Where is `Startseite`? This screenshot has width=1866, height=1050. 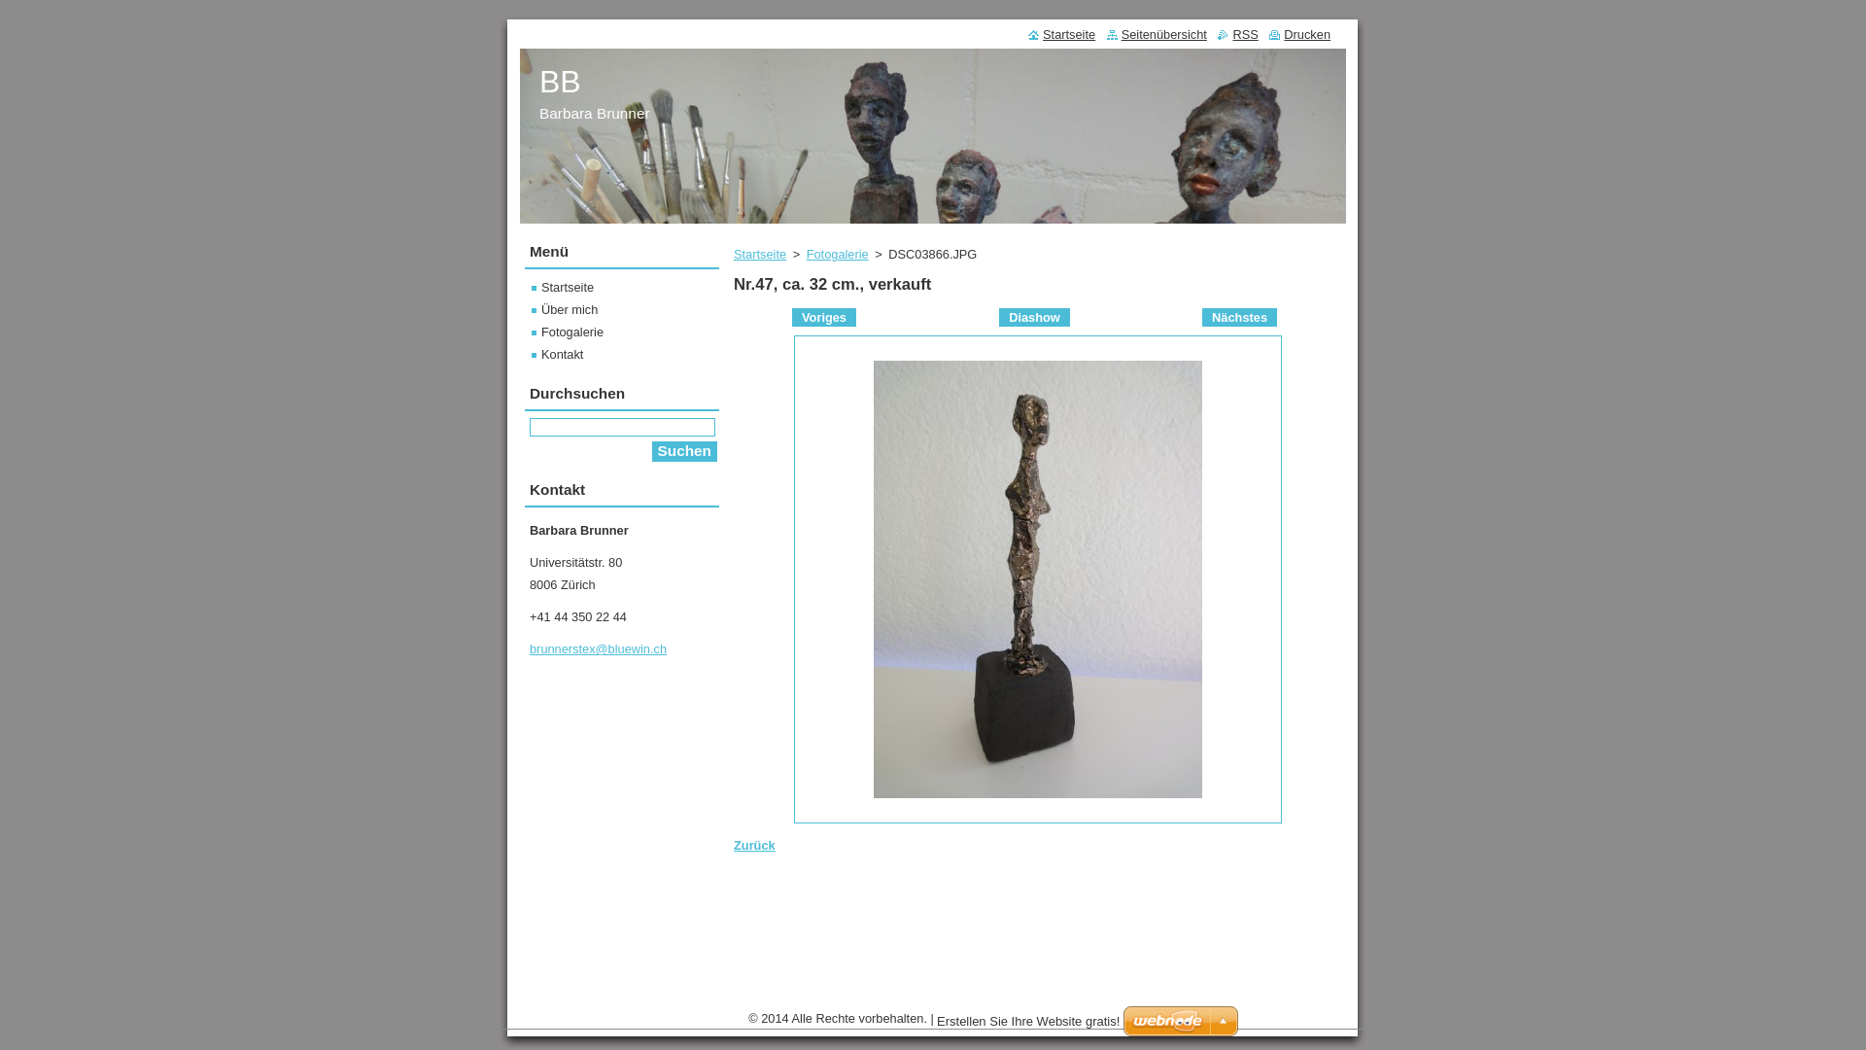 Startseite is located at coordinates (760, 255).